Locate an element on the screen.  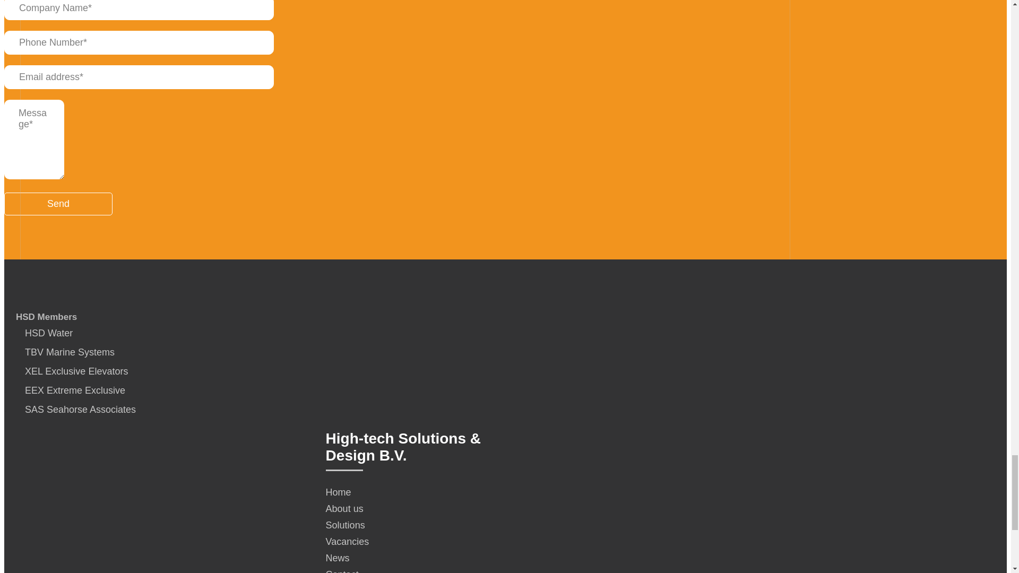
News is located at coordinates (405, 558).